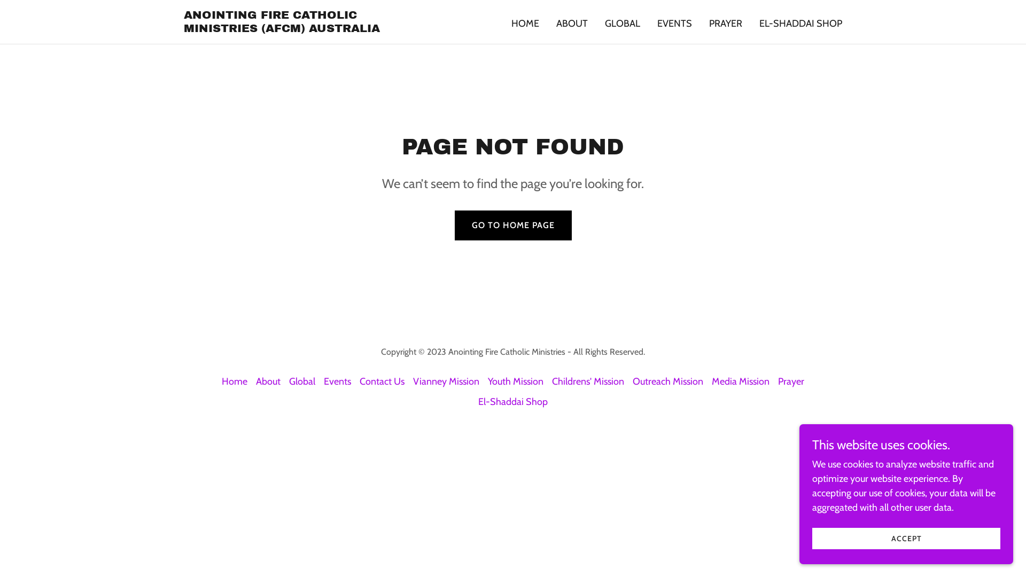  What do you see at coordinates (516, 381) in the screenshot?
I see `Youth Mission` at bounding box center [516, 381].